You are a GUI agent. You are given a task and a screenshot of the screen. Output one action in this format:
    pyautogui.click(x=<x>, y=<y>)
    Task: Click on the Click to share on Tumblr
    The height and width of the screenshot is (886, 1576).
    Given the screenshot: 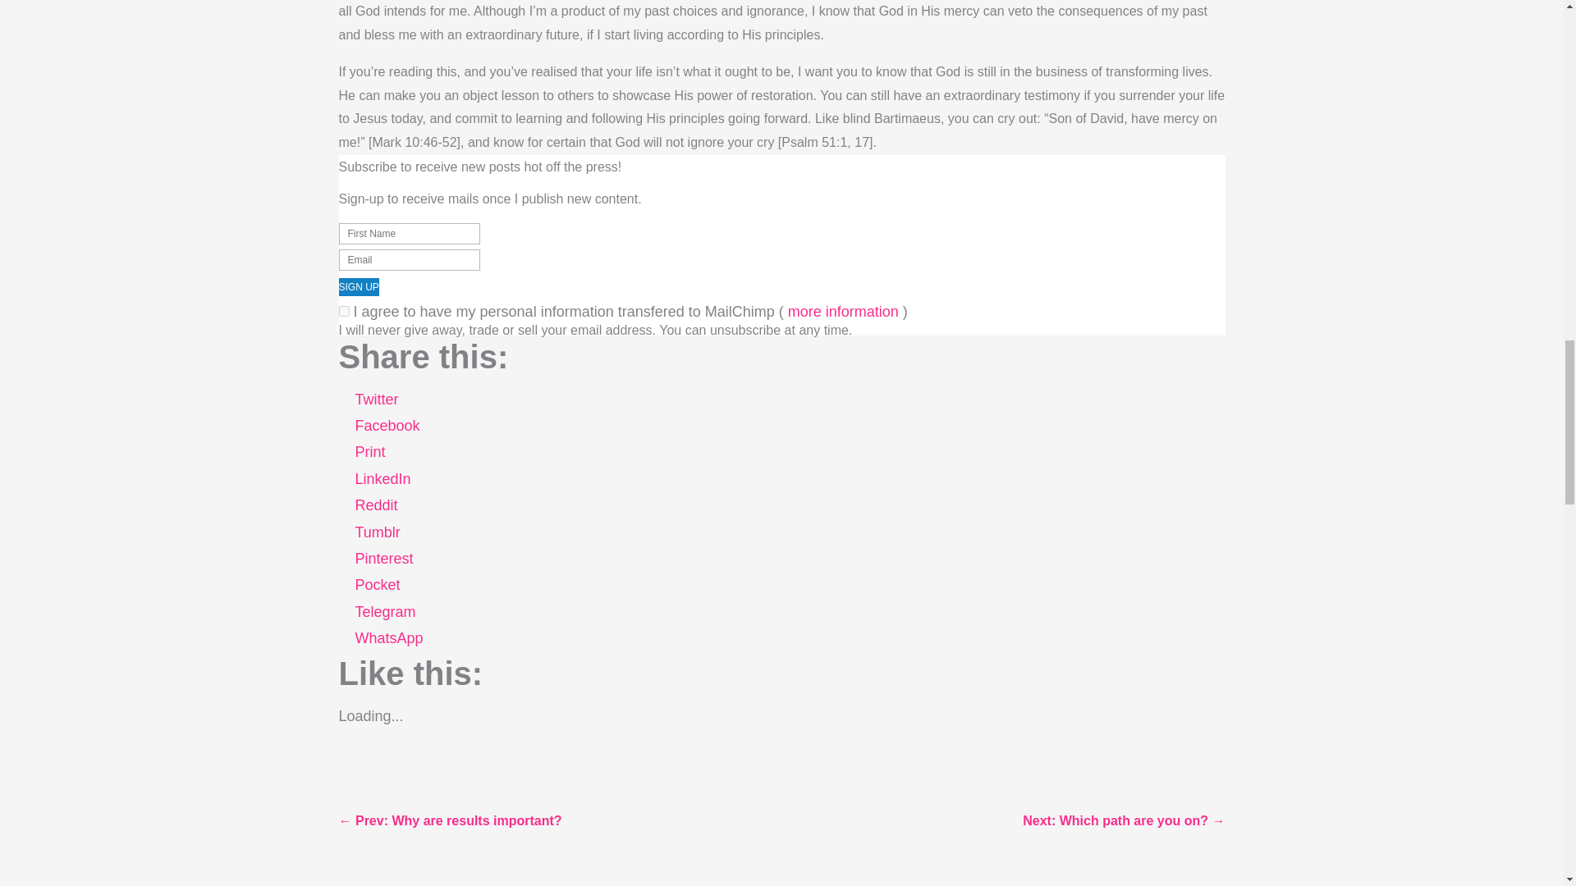 What is the action you would take?
    pyautogui.click(x=378, y=537)
    